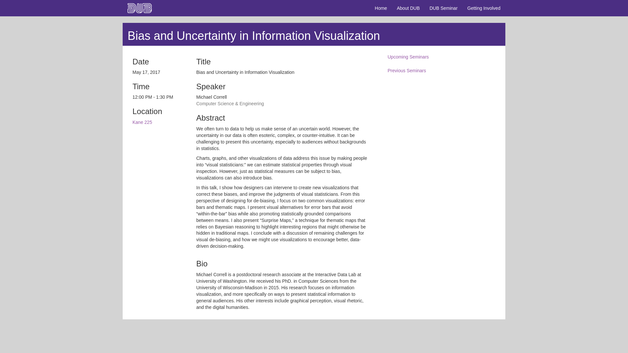 Image resolution: width=628 pixels, height=353 pixels. Describe the element at coordinates (484, 8) in the screenshot. I see `Getting Involved` at that location.